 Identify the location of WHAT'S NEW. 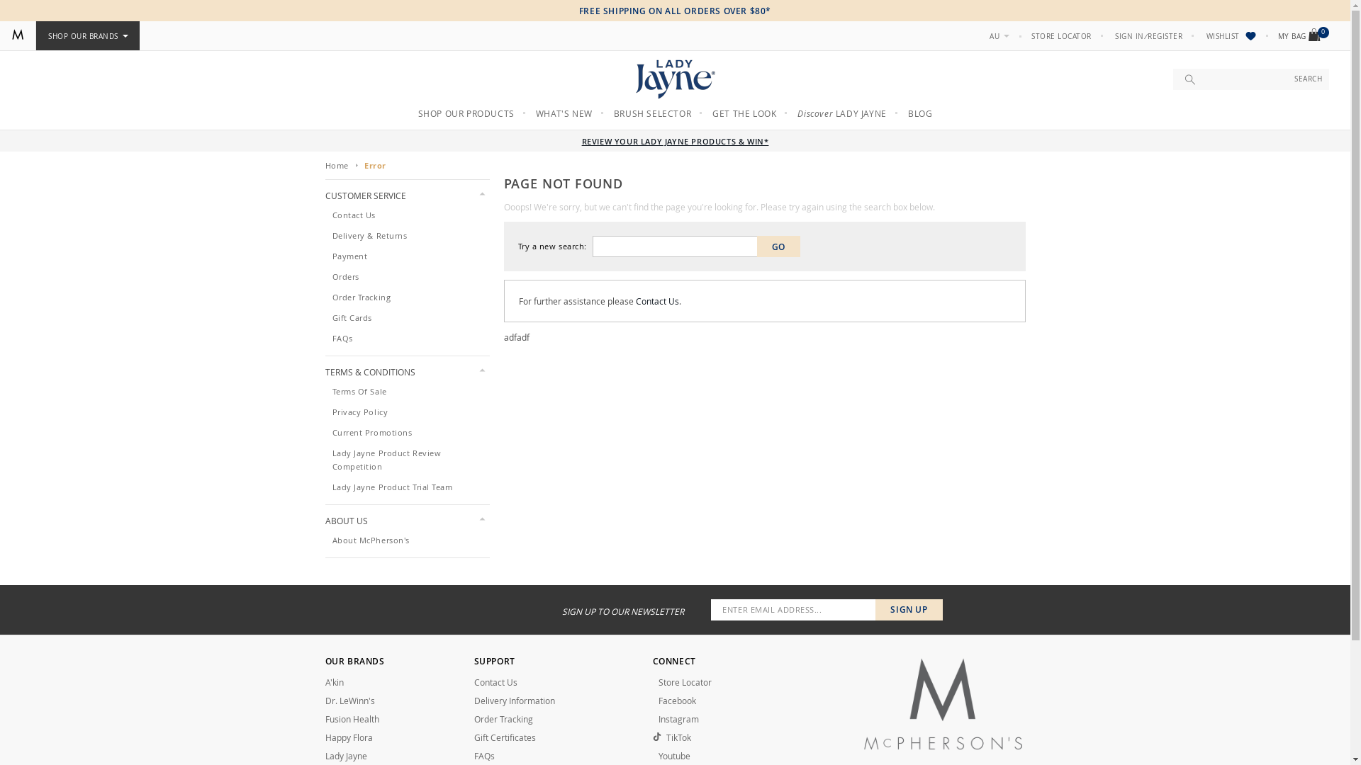
(564, 113).